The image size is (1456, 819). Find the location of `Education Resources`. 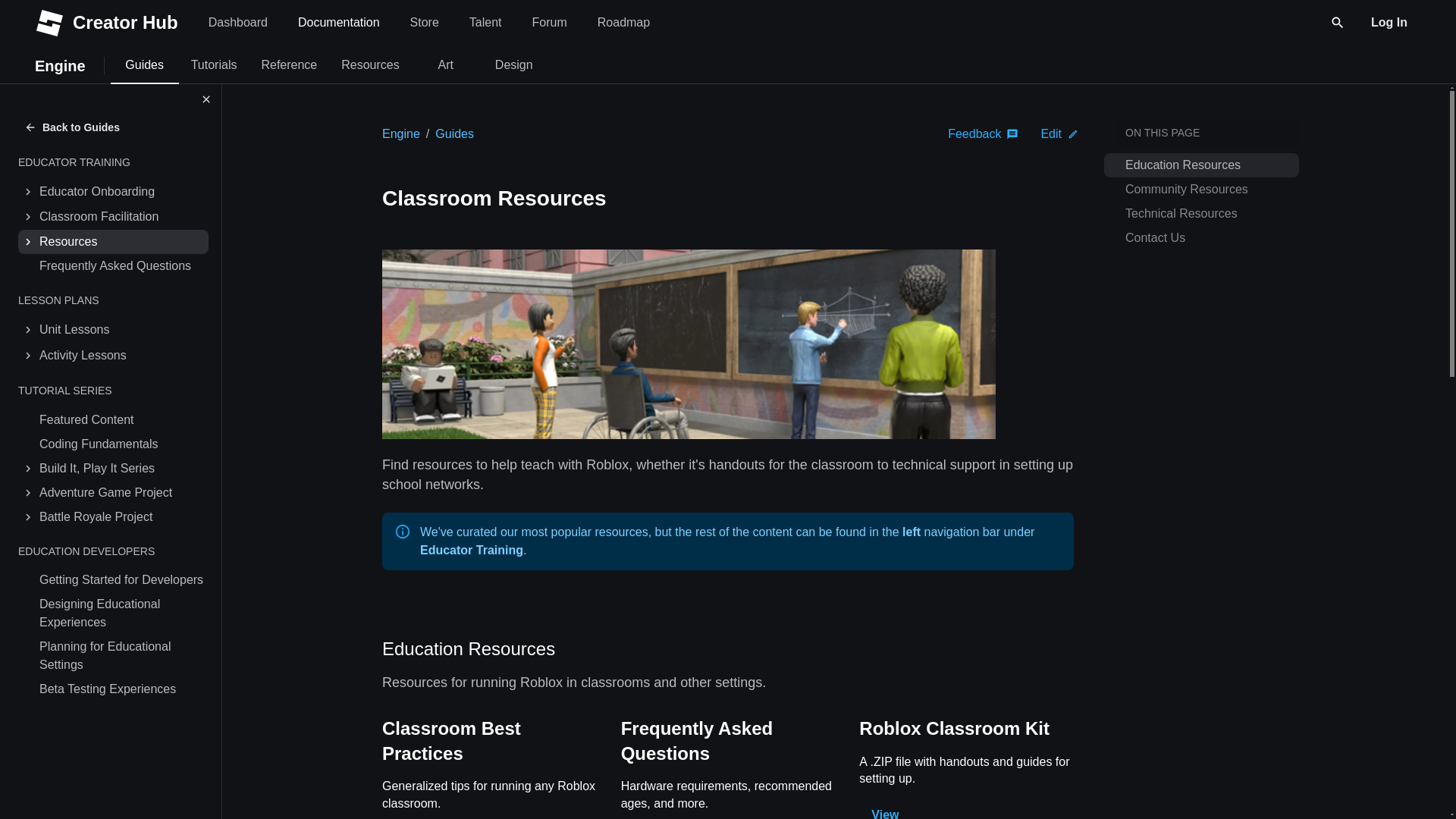

Education Resources is located at coordinates (468, 649).